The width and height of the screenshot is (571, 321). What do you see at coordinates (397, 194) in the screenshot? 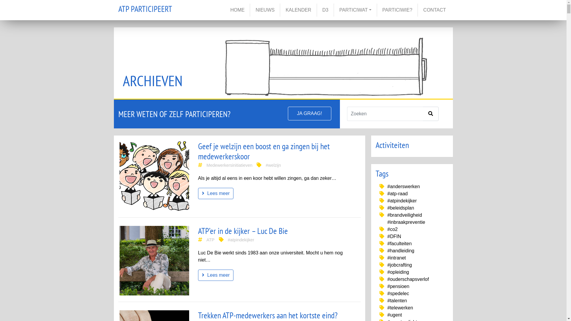
I see `#atp-raad` at bounding box center [397, 194].